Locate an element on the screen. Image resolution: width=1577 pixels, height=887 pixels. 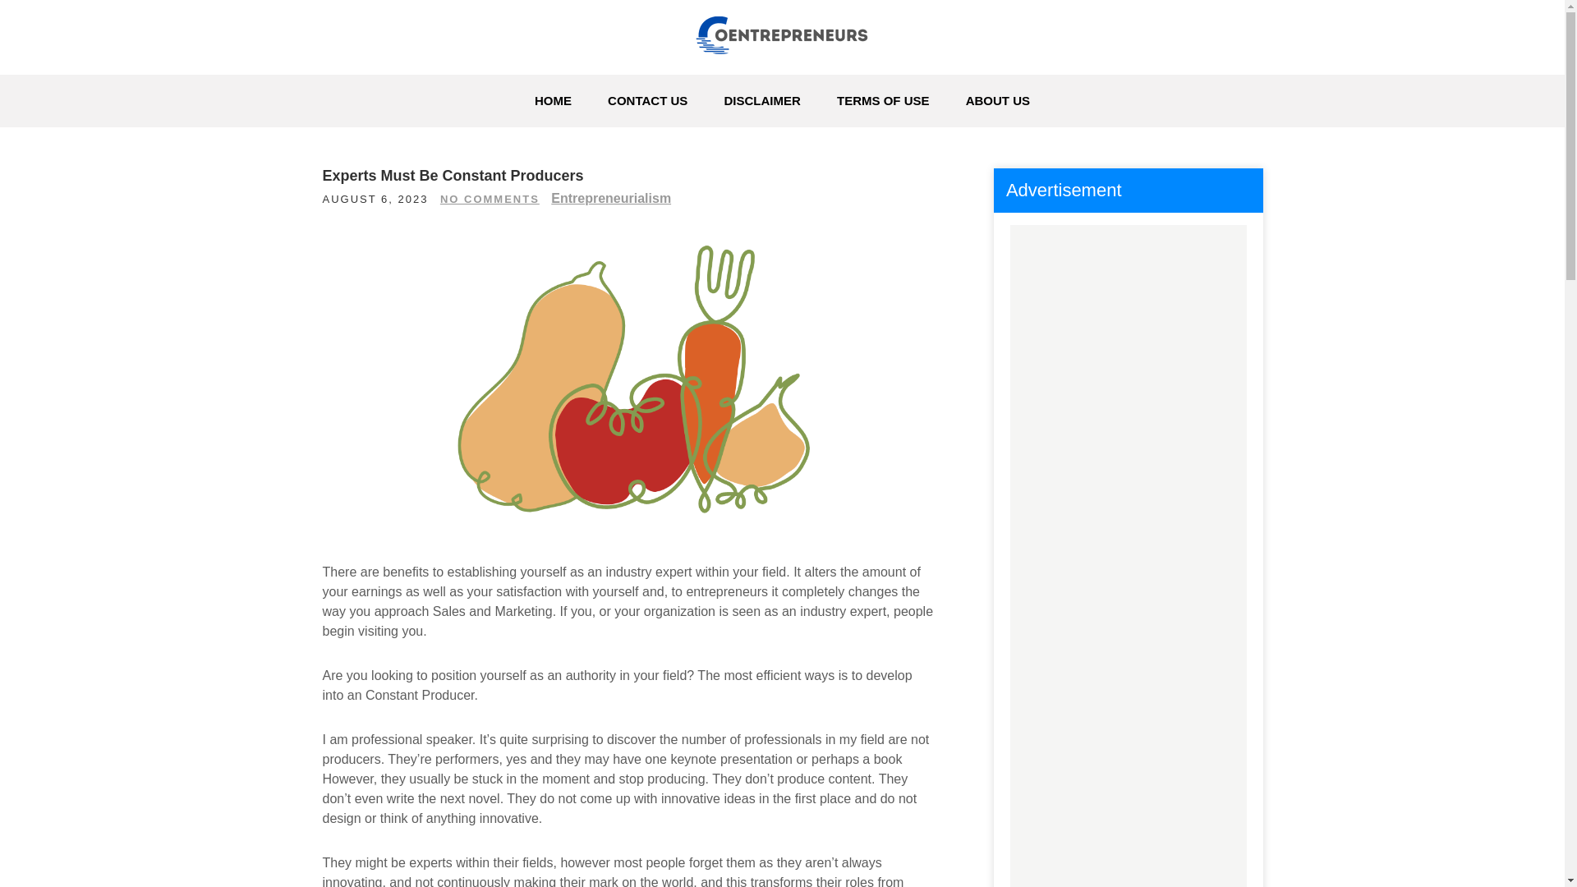
DISCLAIMER is located at coordinates (762, 100).